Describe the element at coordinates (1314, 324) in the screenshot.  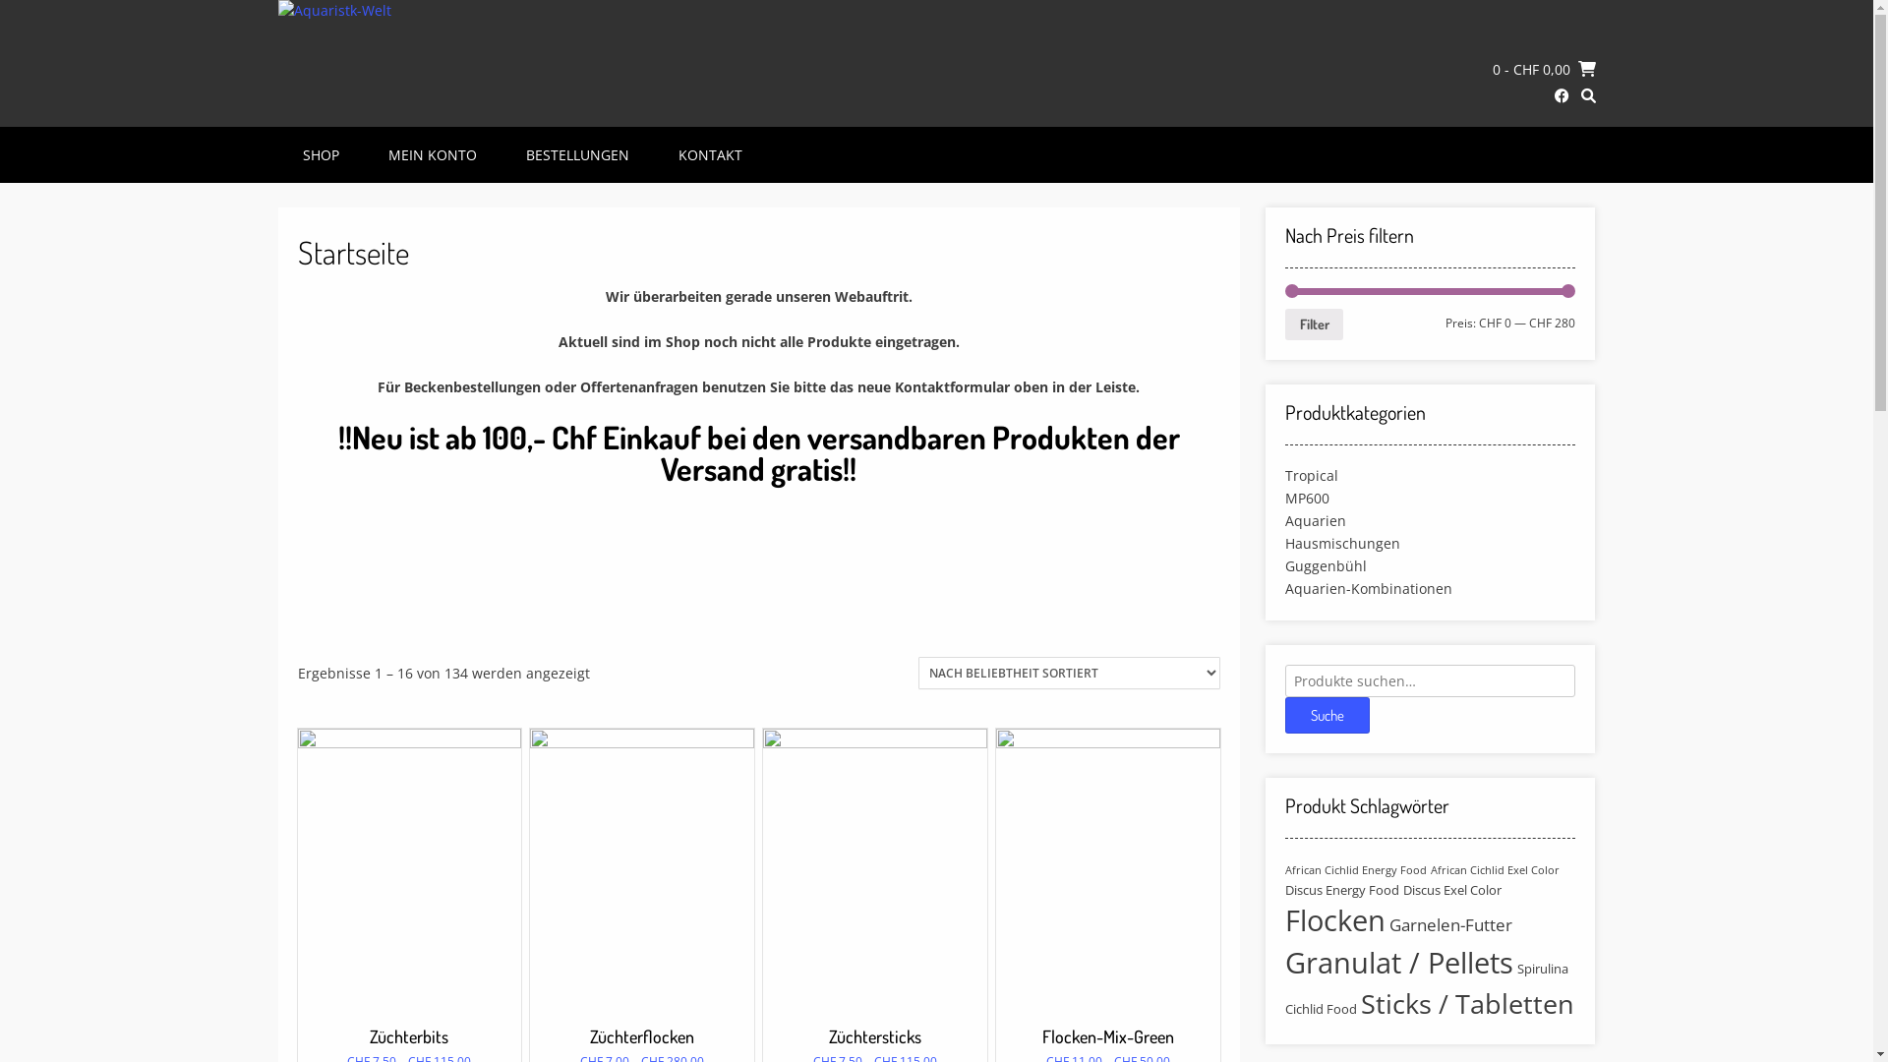
I see `Filter` at that location.